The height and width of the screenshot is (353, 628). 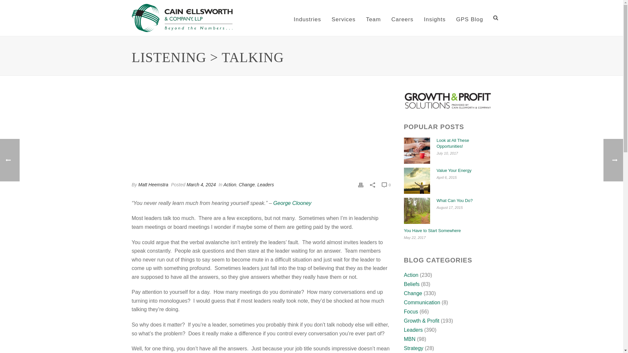 I want to click on Careers, so click(x=402, y=18).